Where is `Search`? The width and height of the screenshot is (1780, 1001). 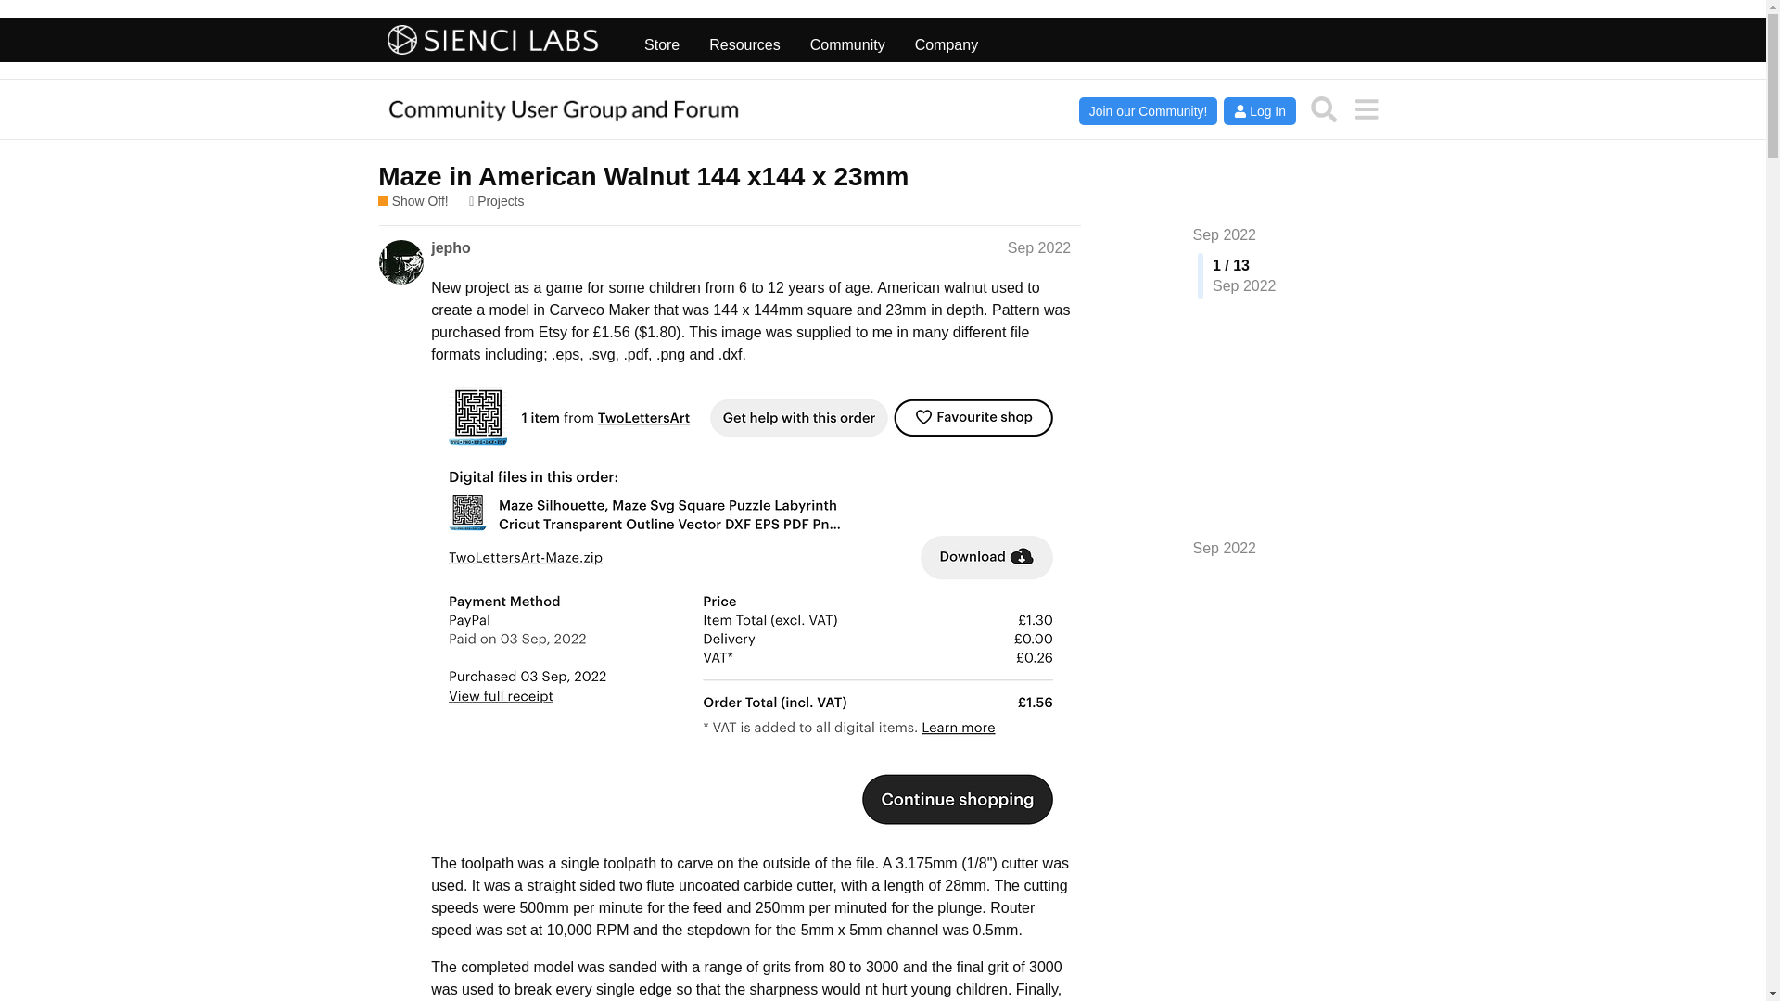 Search is located at coordinates (1324, 109).